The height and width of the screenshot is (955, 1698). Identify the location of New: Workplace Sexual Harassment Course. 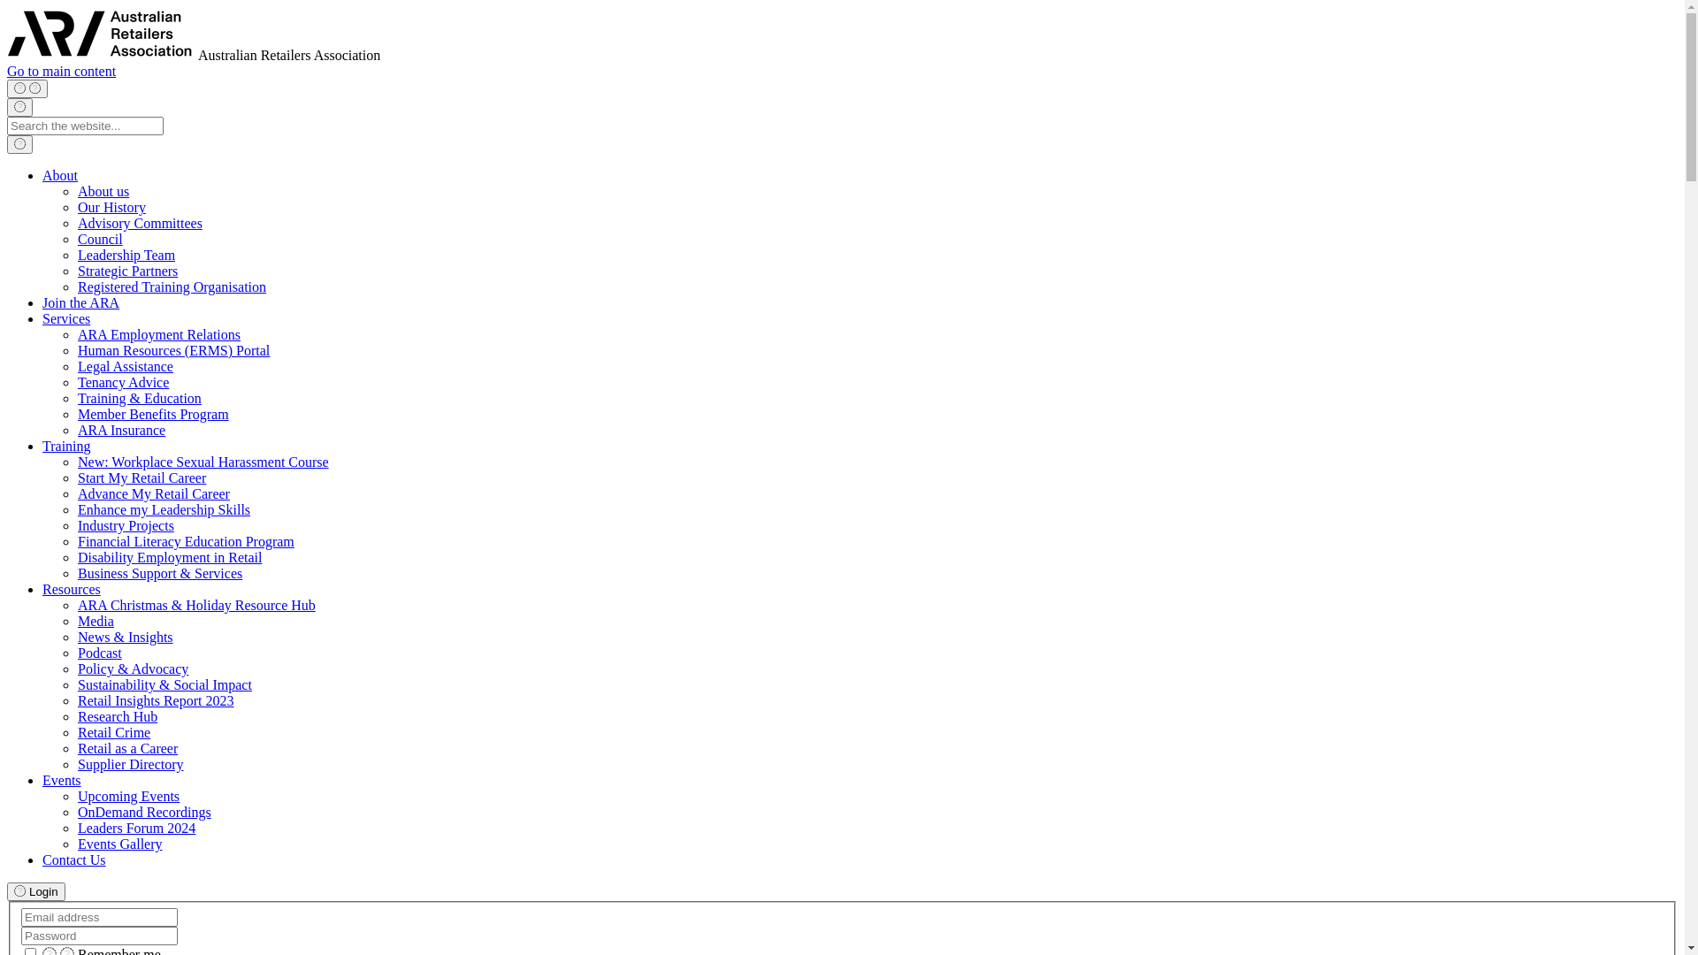
(203, 462).